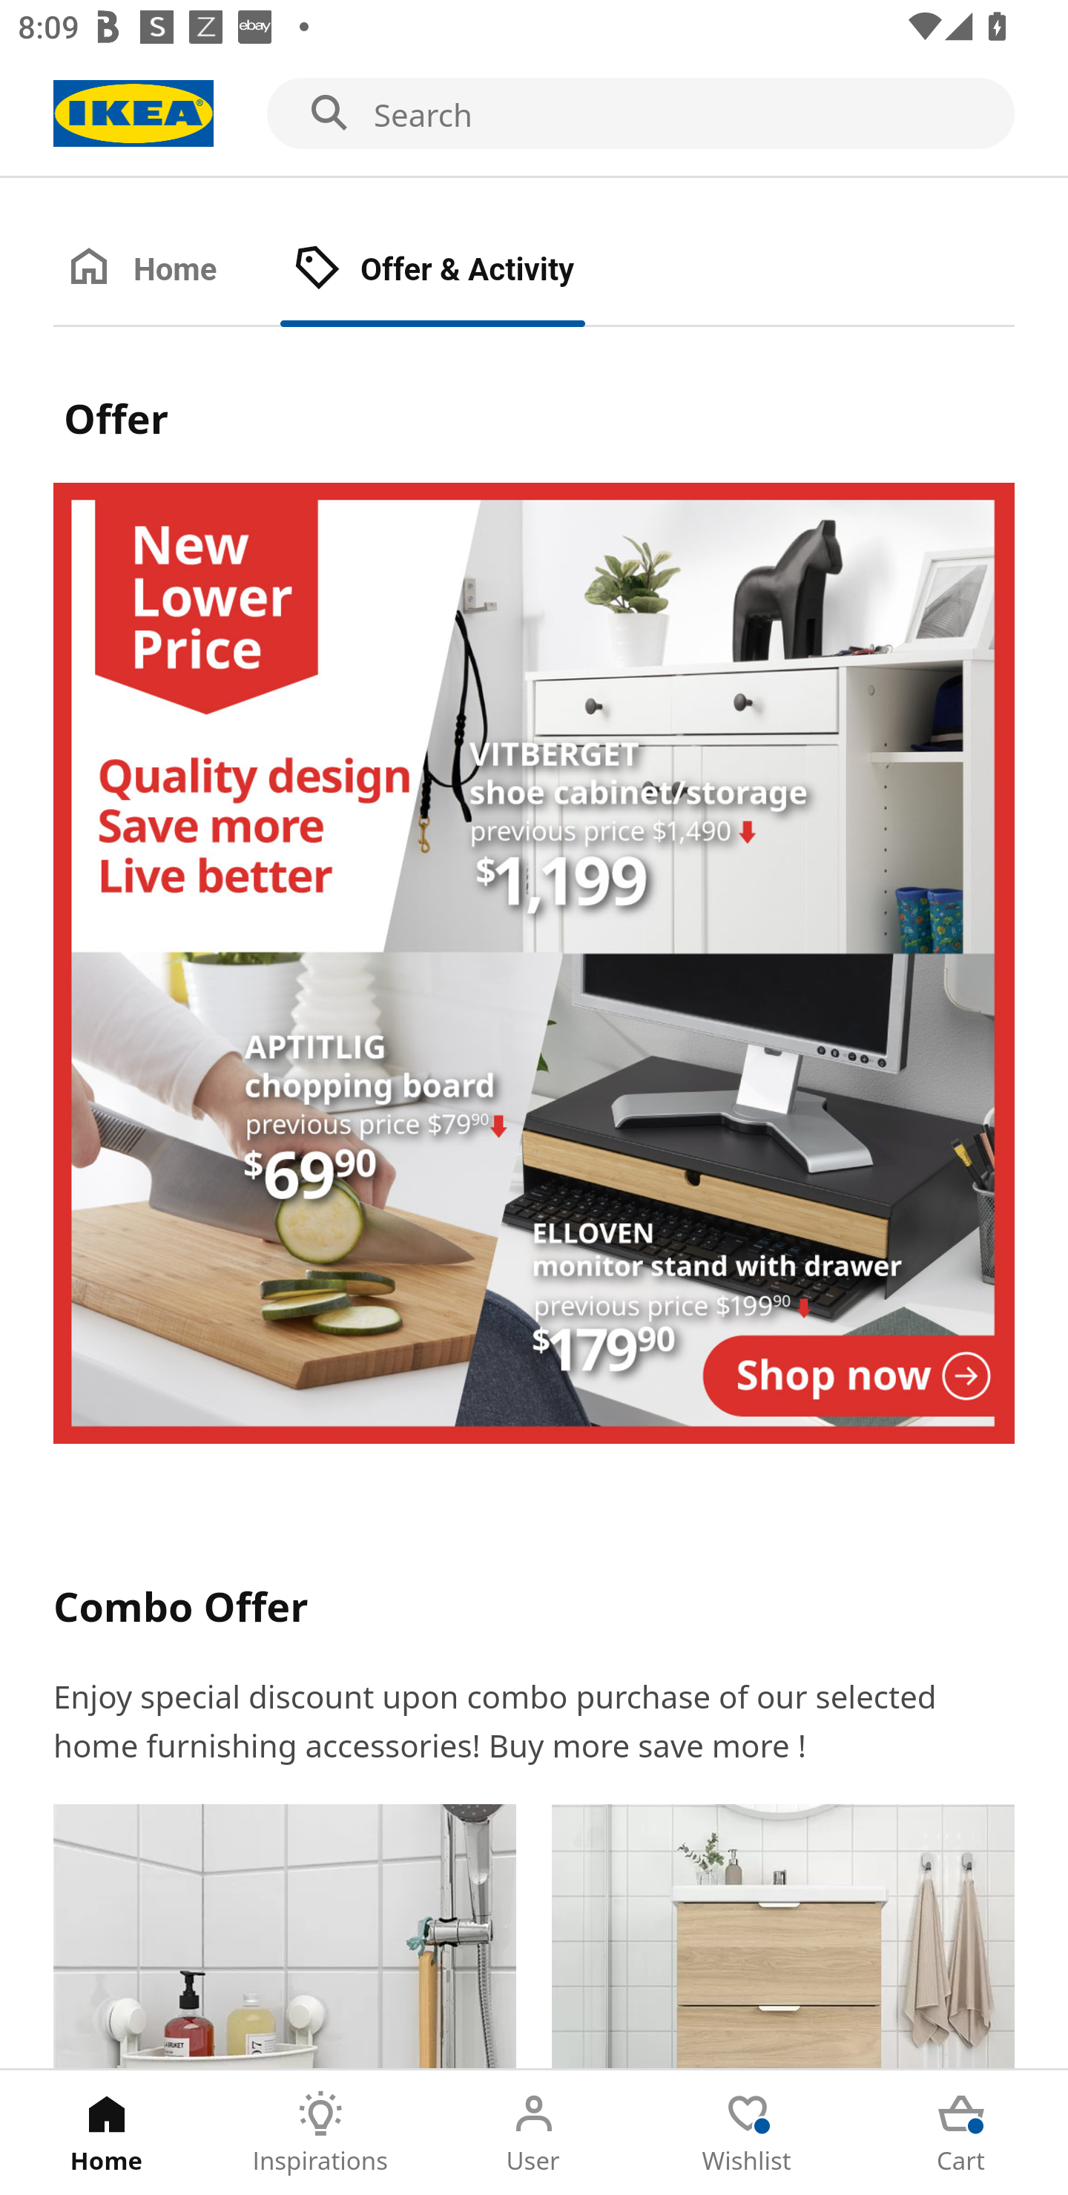  What do you see at coordinates (961, 2133) in the screenshot?
I see `Cart
Tab 5 of 5` at bounding box center [961, 2133].